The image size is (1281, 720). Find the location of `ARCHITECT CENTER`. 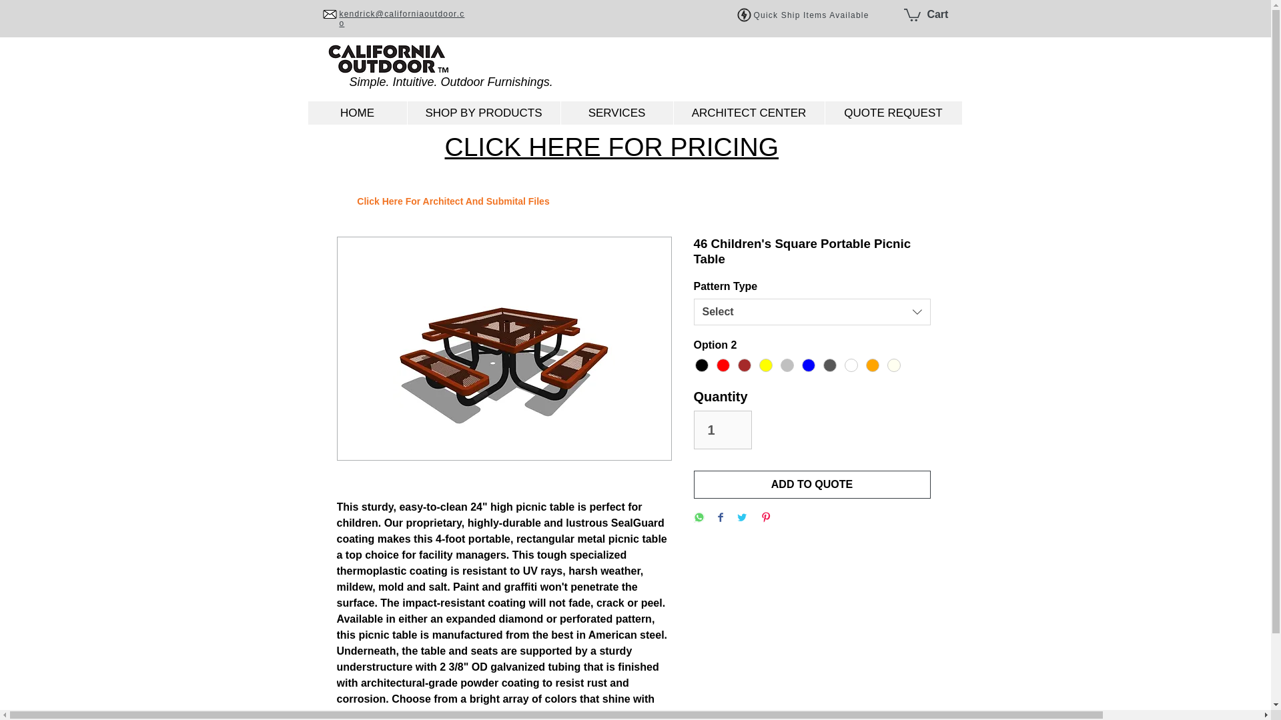

ARCHITECT CENTER is located at coordinates (748, 113).